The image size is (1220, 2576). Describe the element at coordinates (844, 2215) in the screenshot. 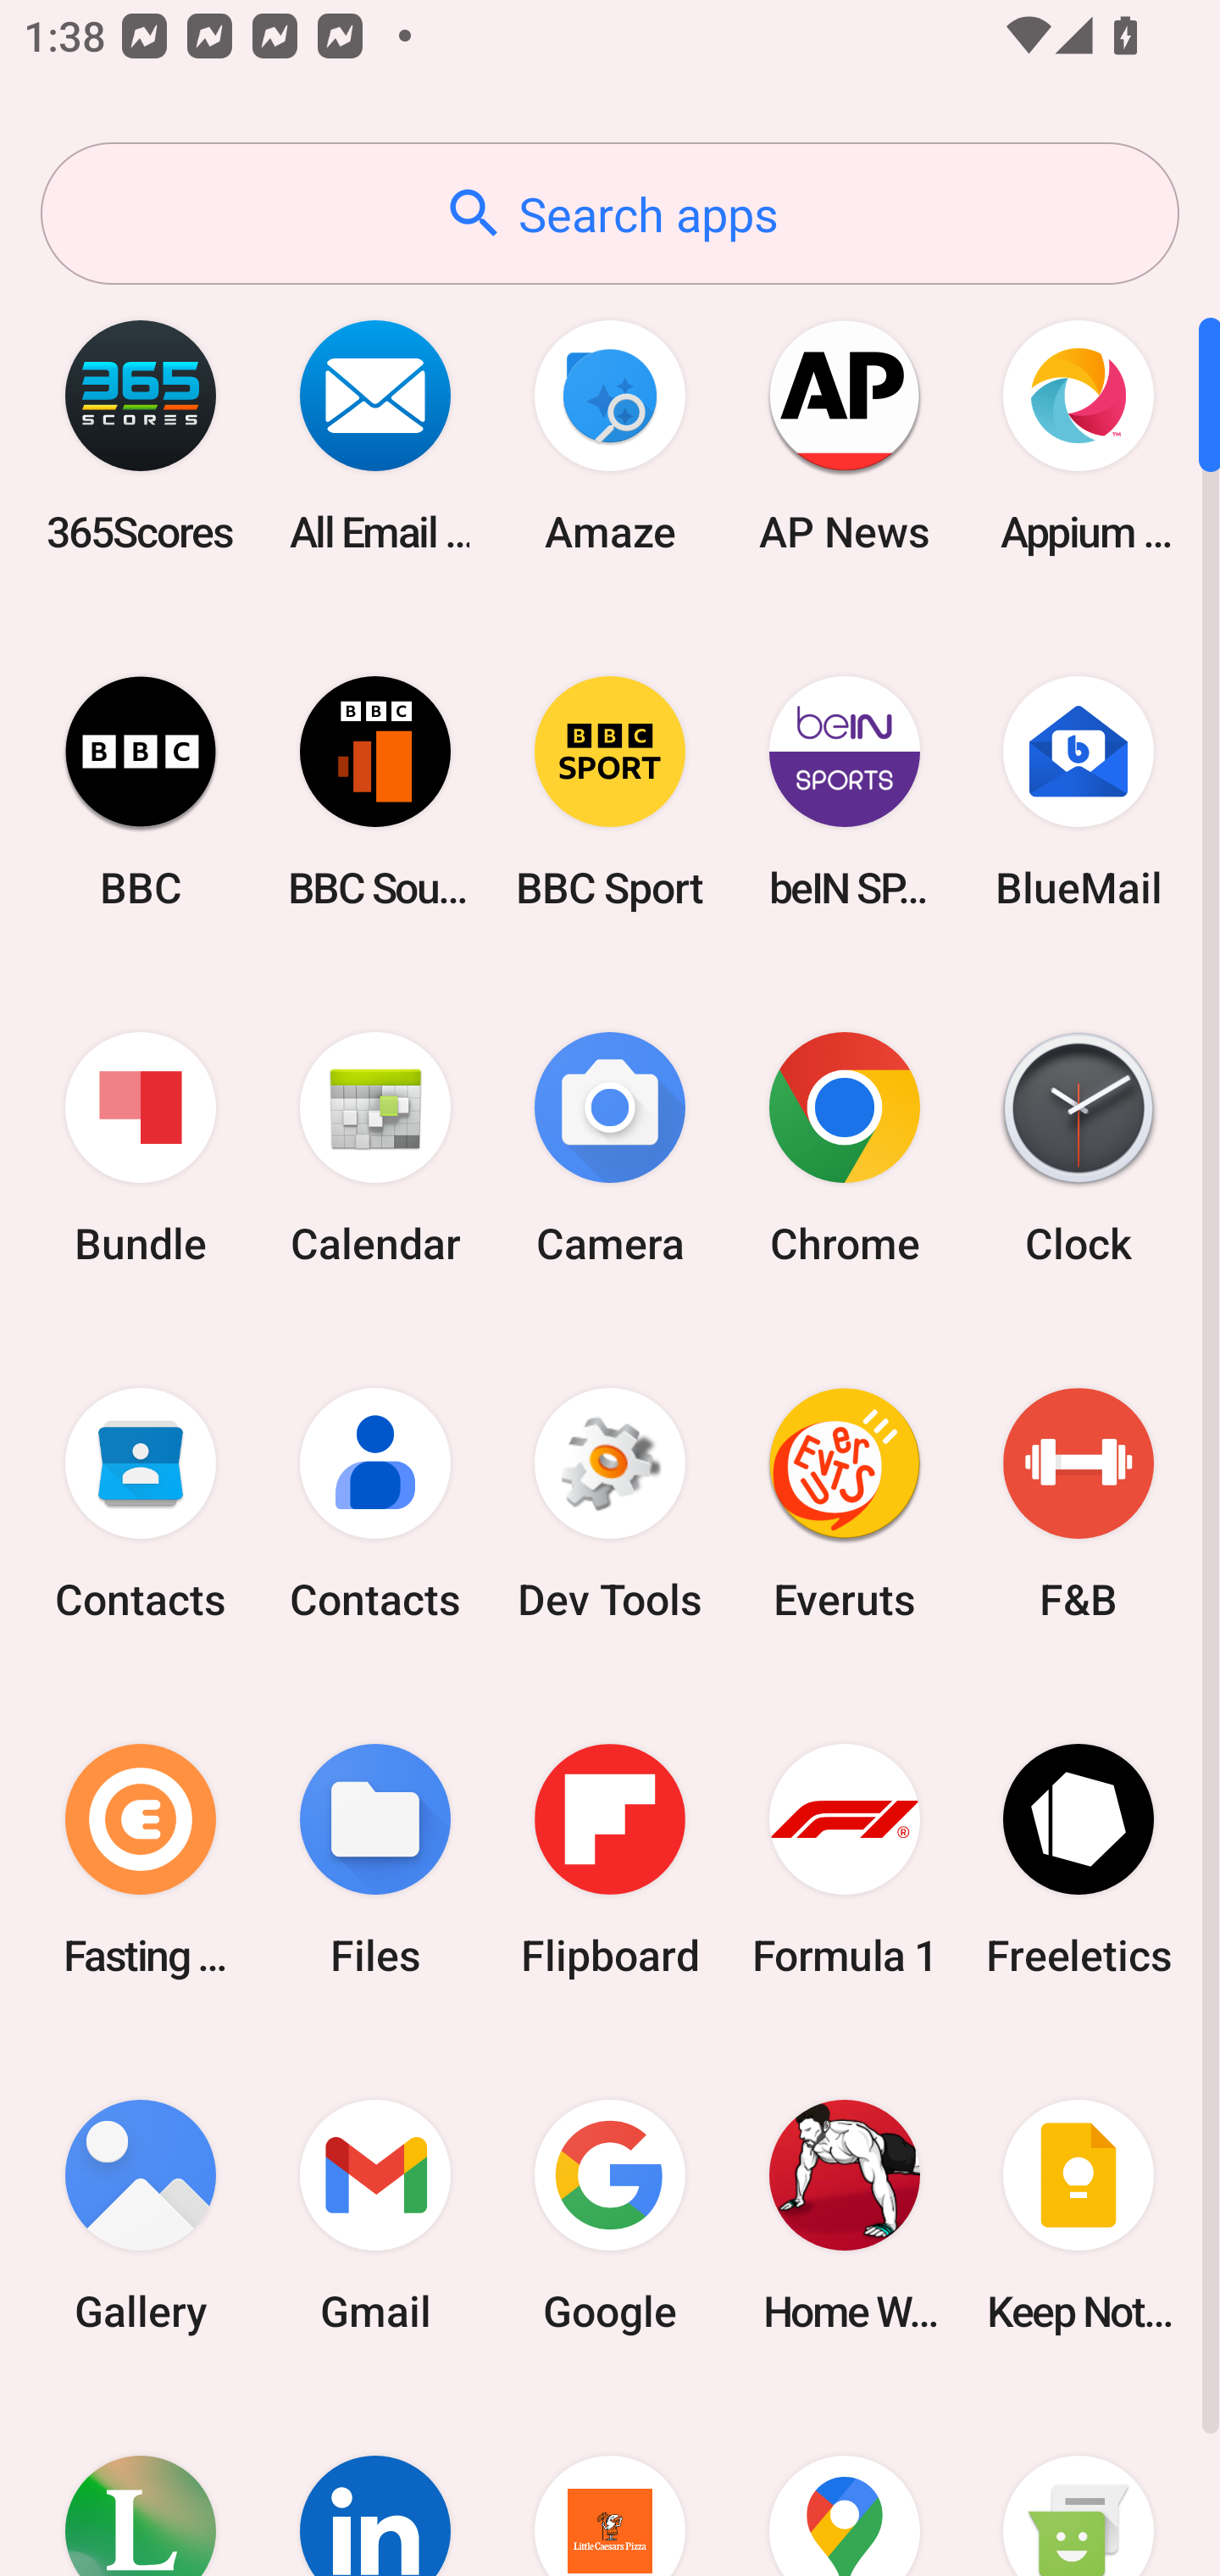

I see `Home Workout` at that location.